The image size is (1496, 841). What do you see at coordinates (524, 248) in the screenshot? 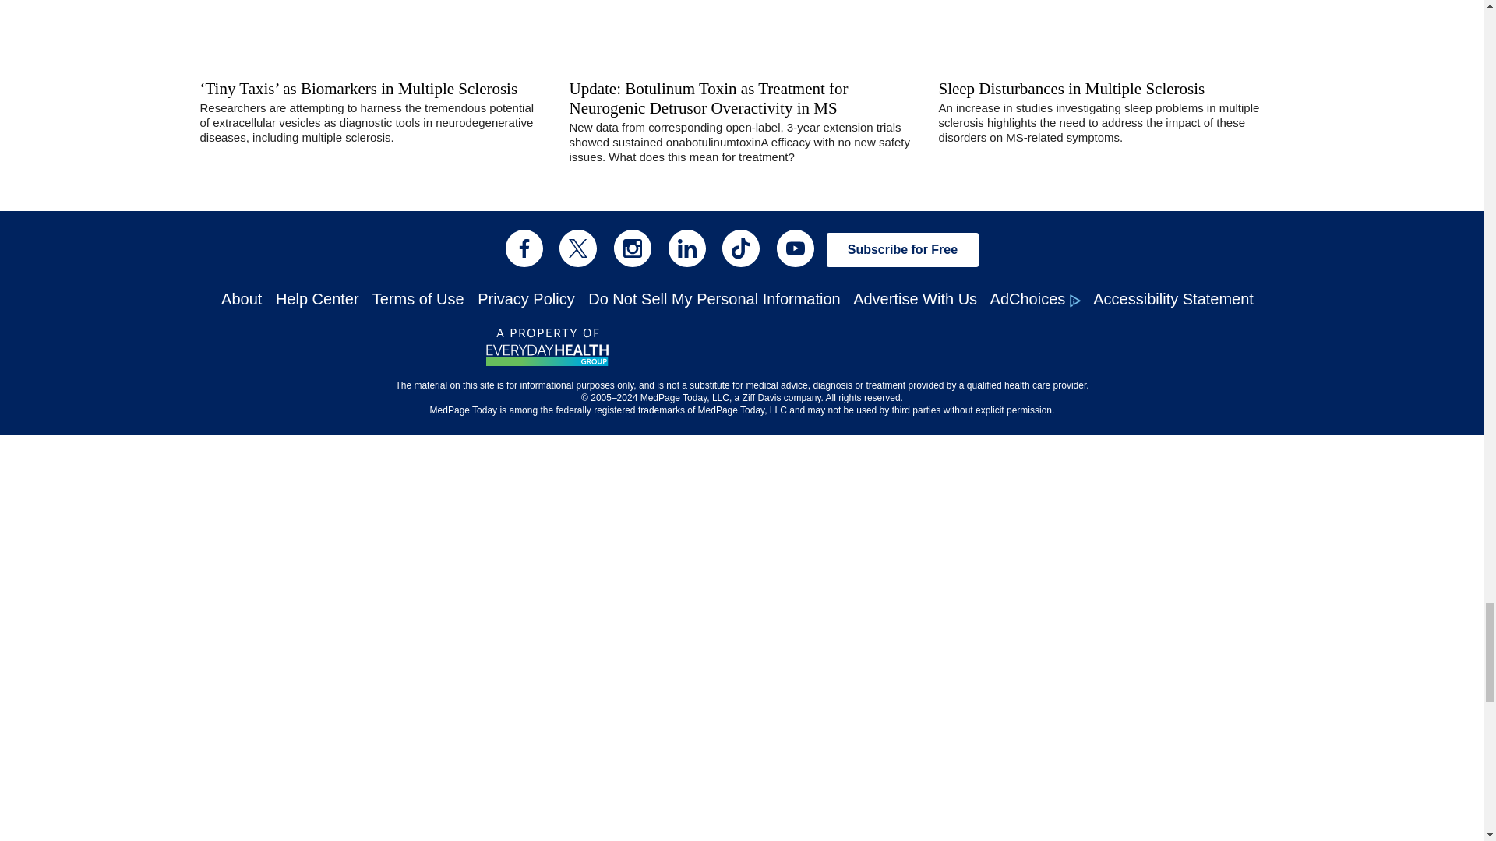
I see `Visit us on Facebook. Opens in a new tab or window` at bounding box center [524, 248].